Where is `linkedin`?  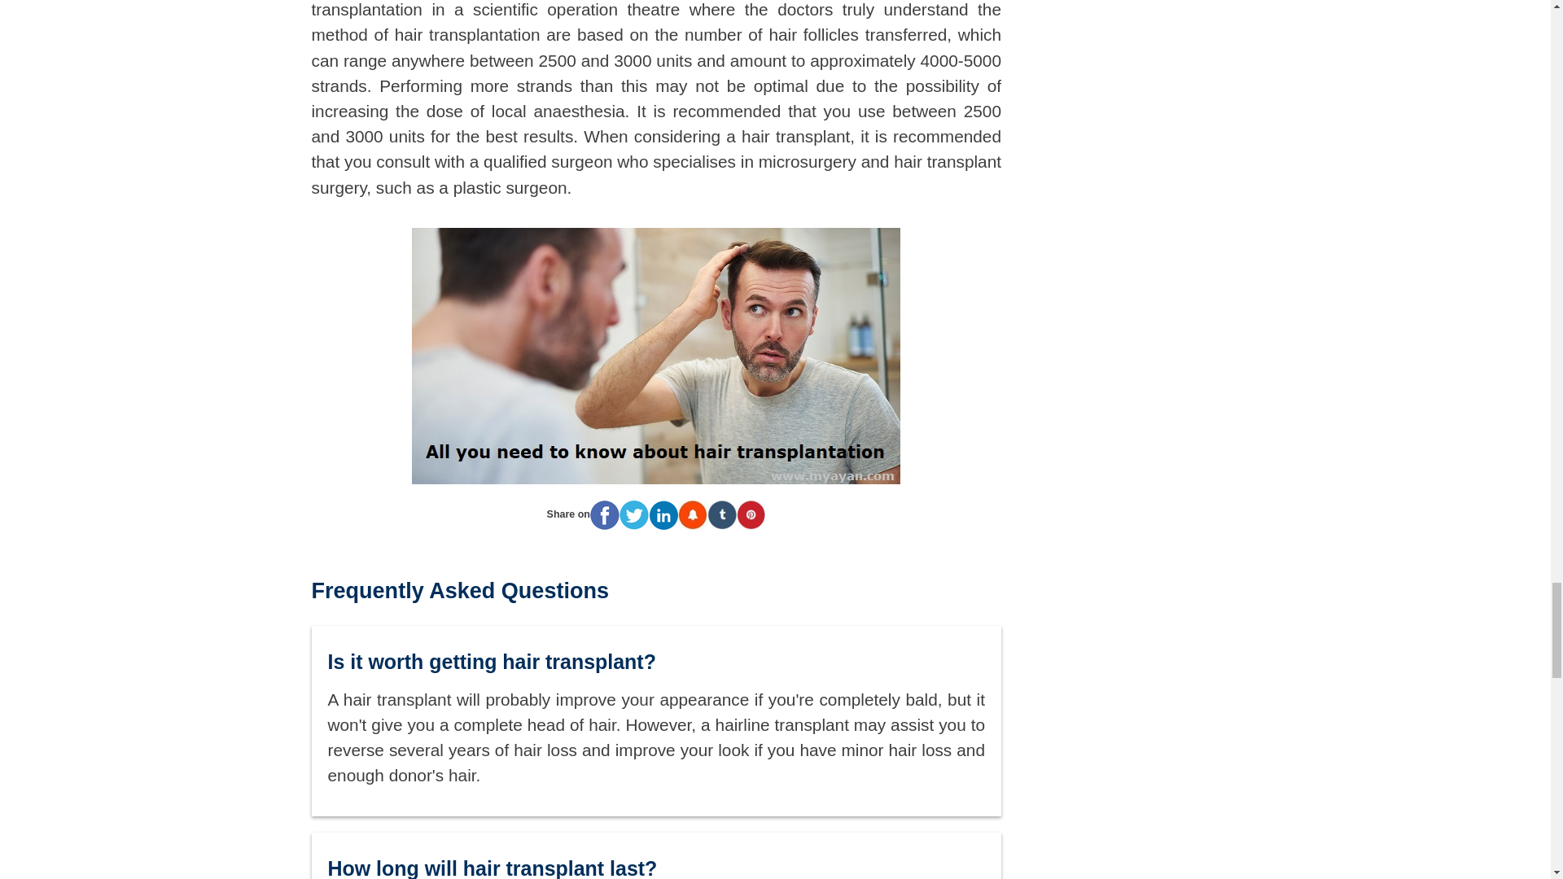 linkedin is located at coordinates (663, 515).